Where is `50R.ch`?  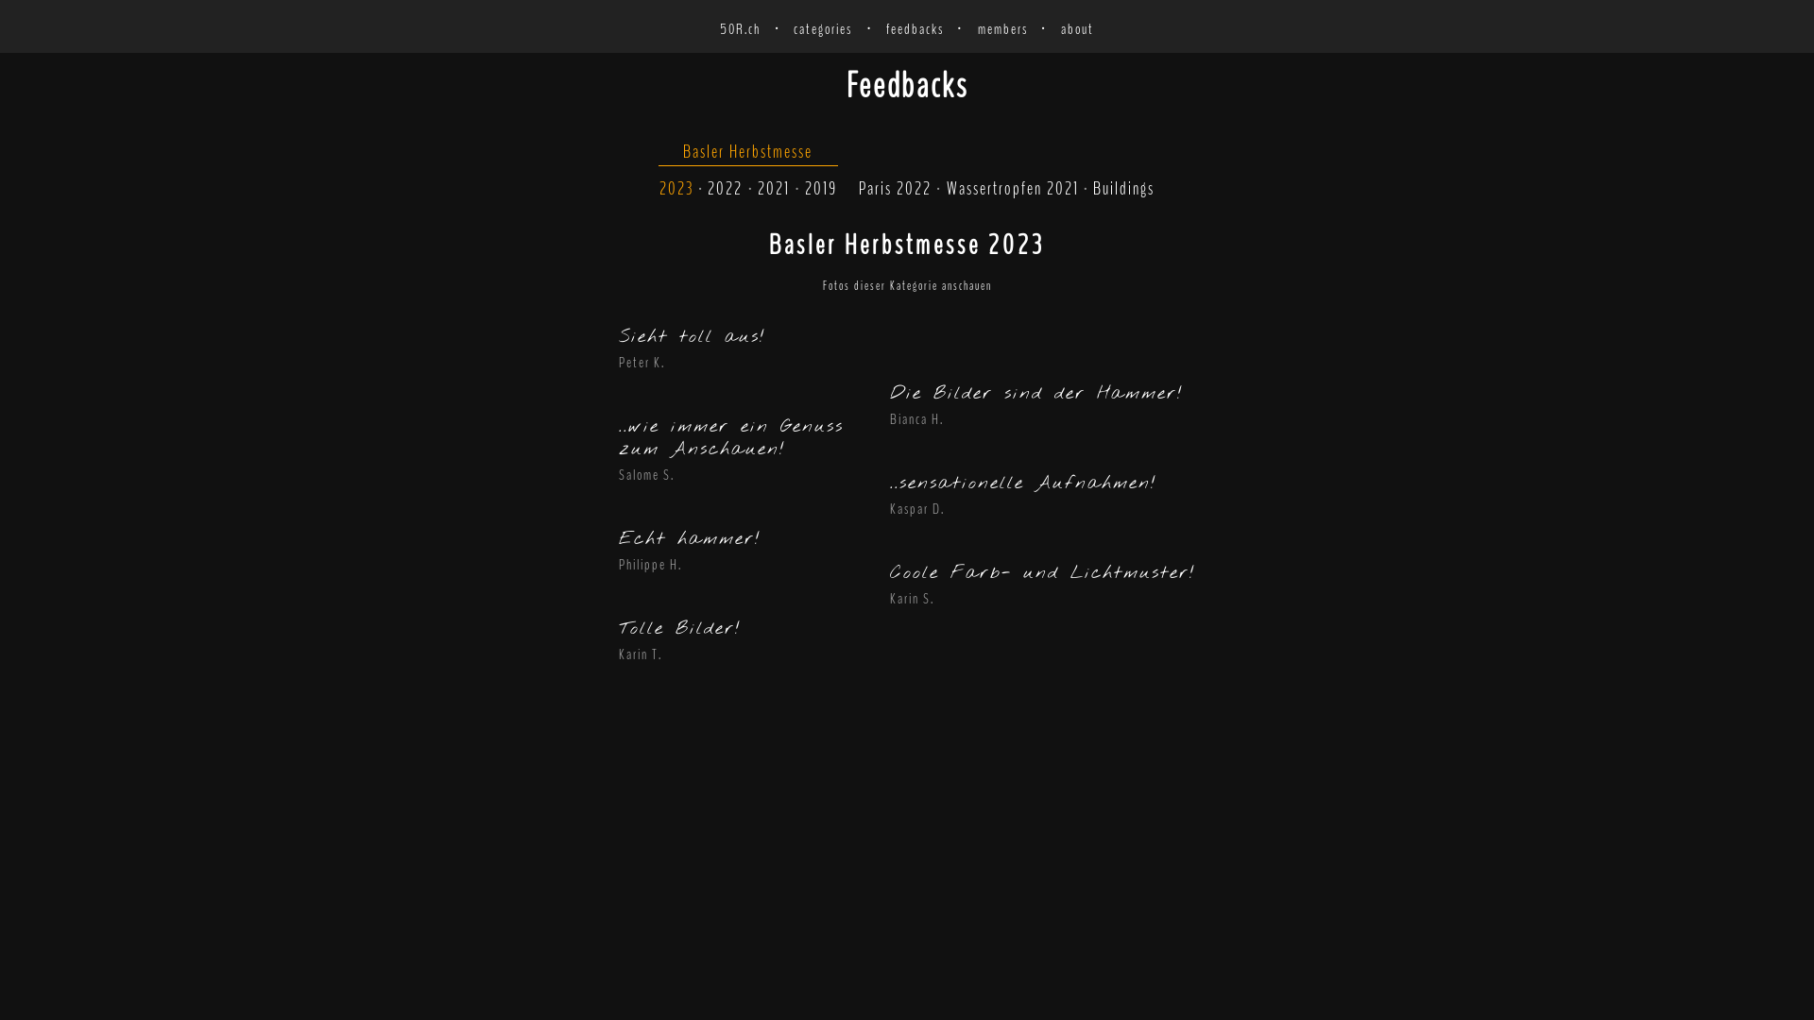 50R.ch is located at coordinates (741, 29).